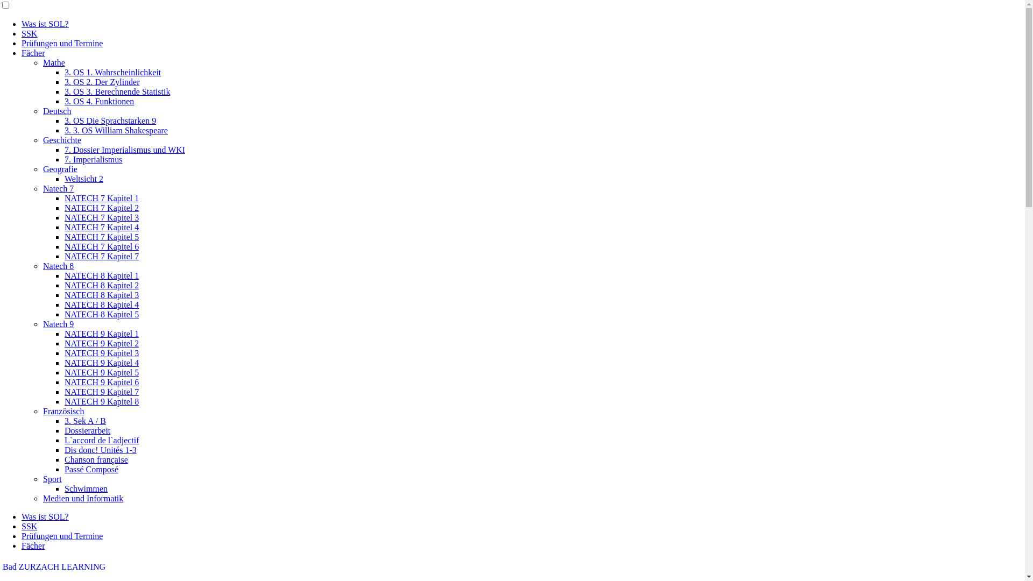  I want to click on NATECH 8 Kapitel 4, so click(102, 304).